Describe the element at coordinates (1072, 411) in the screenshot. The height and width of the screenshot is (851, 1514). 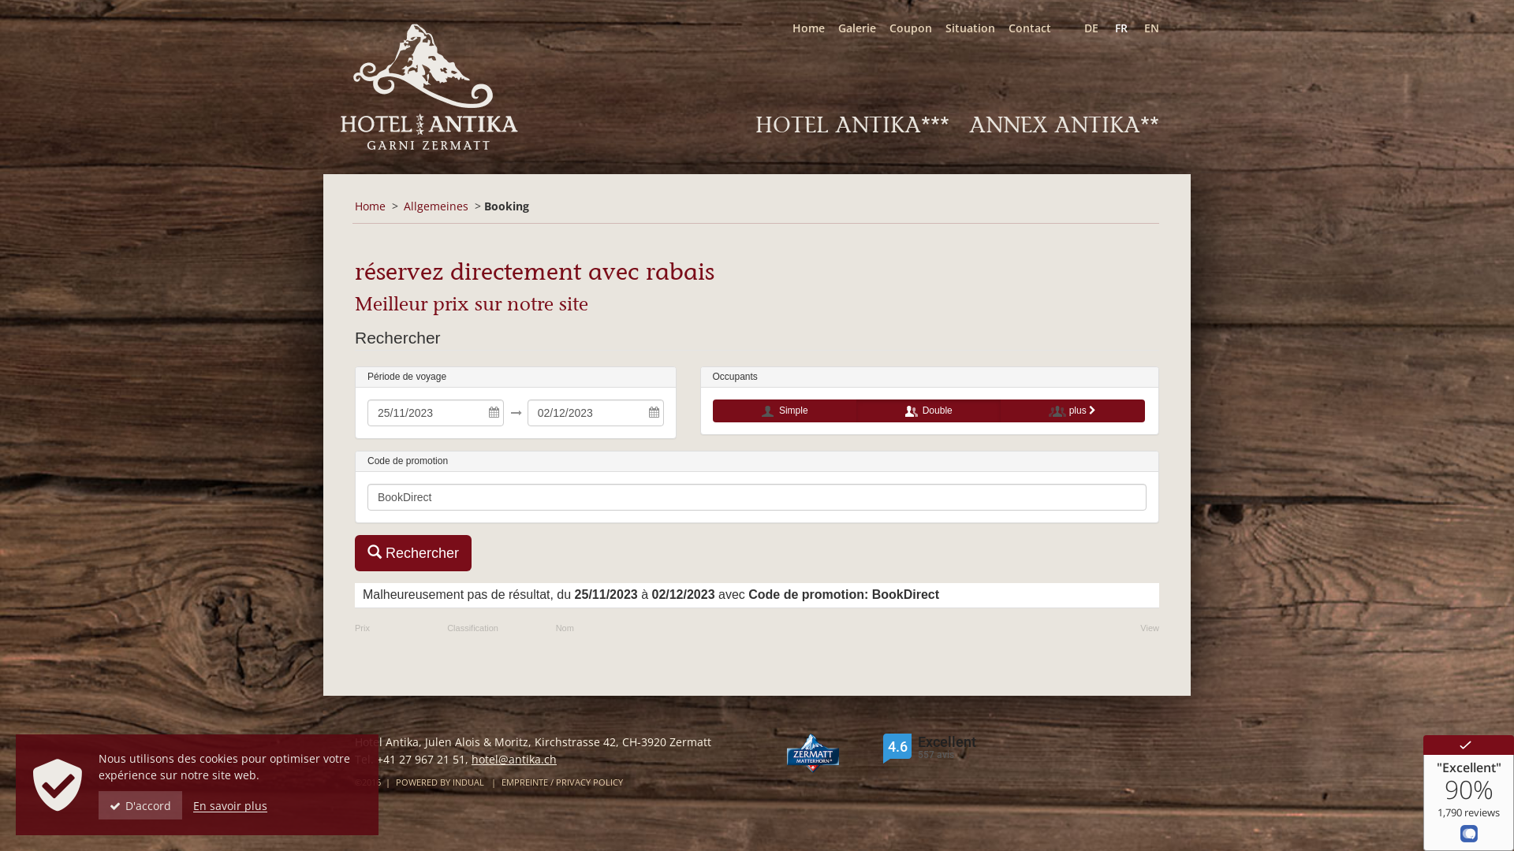
I see `plus` at that location.